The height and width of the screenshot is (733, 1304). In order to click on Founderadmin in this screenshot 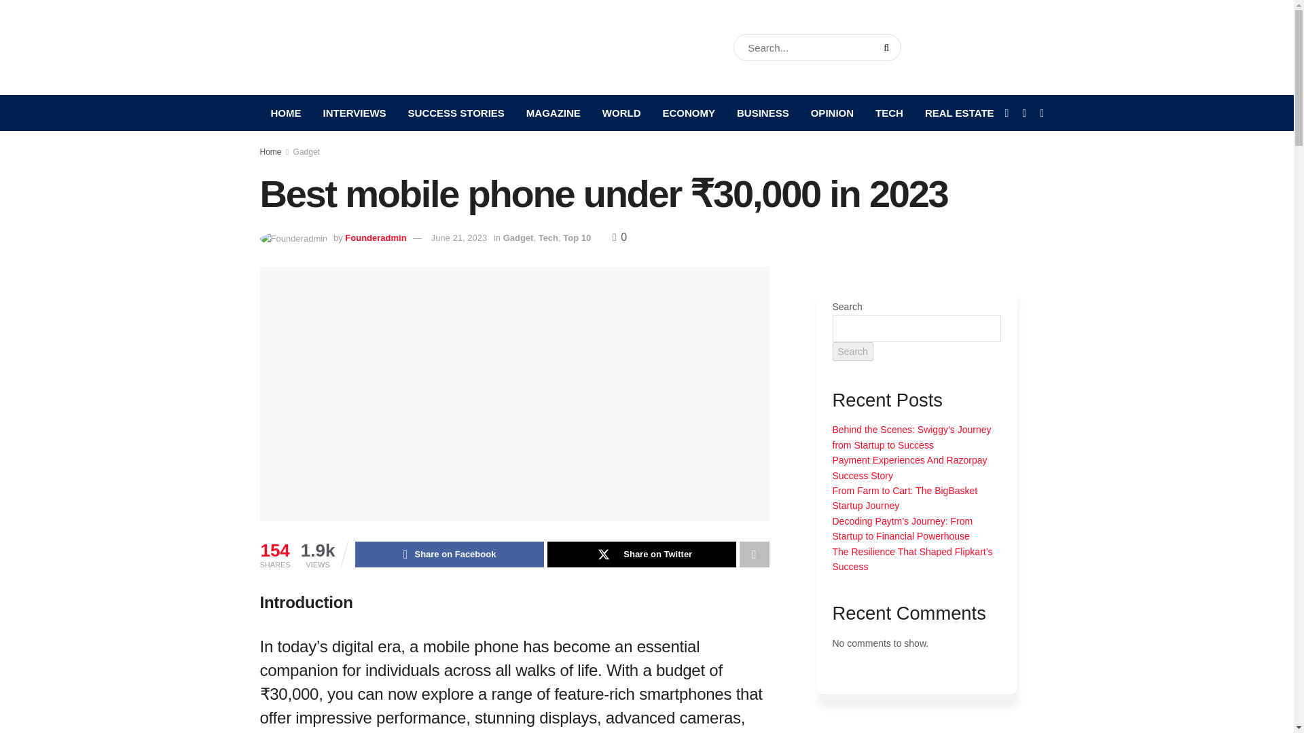, I will do `click(375, 238)`.